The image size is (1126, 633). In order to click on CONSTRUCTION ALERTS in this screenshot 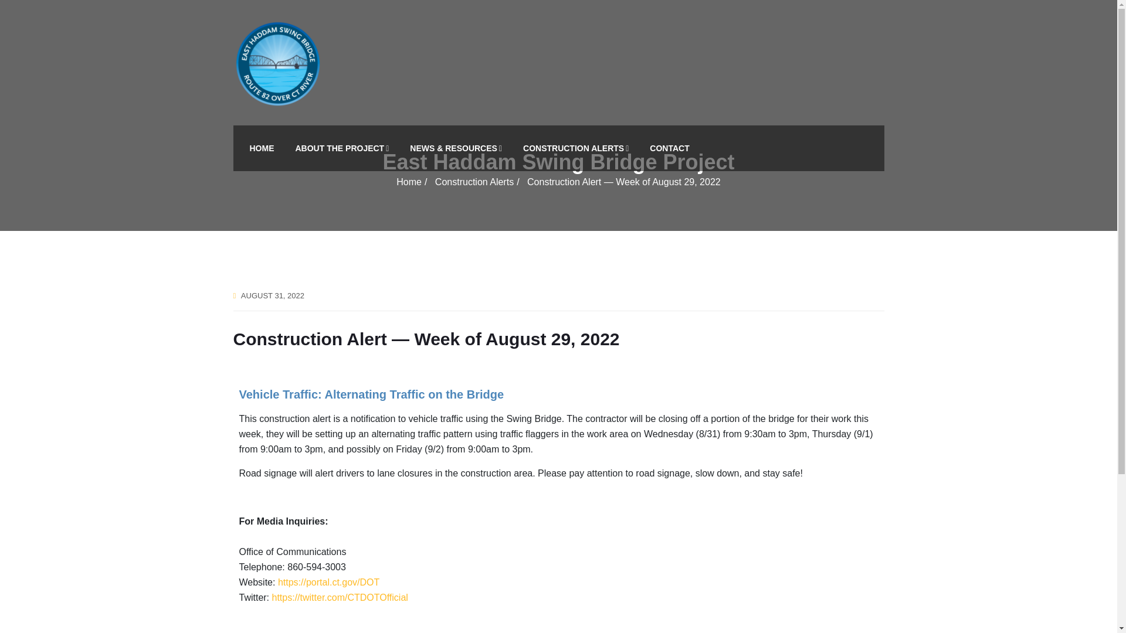, I will do `click(576, 148)`.